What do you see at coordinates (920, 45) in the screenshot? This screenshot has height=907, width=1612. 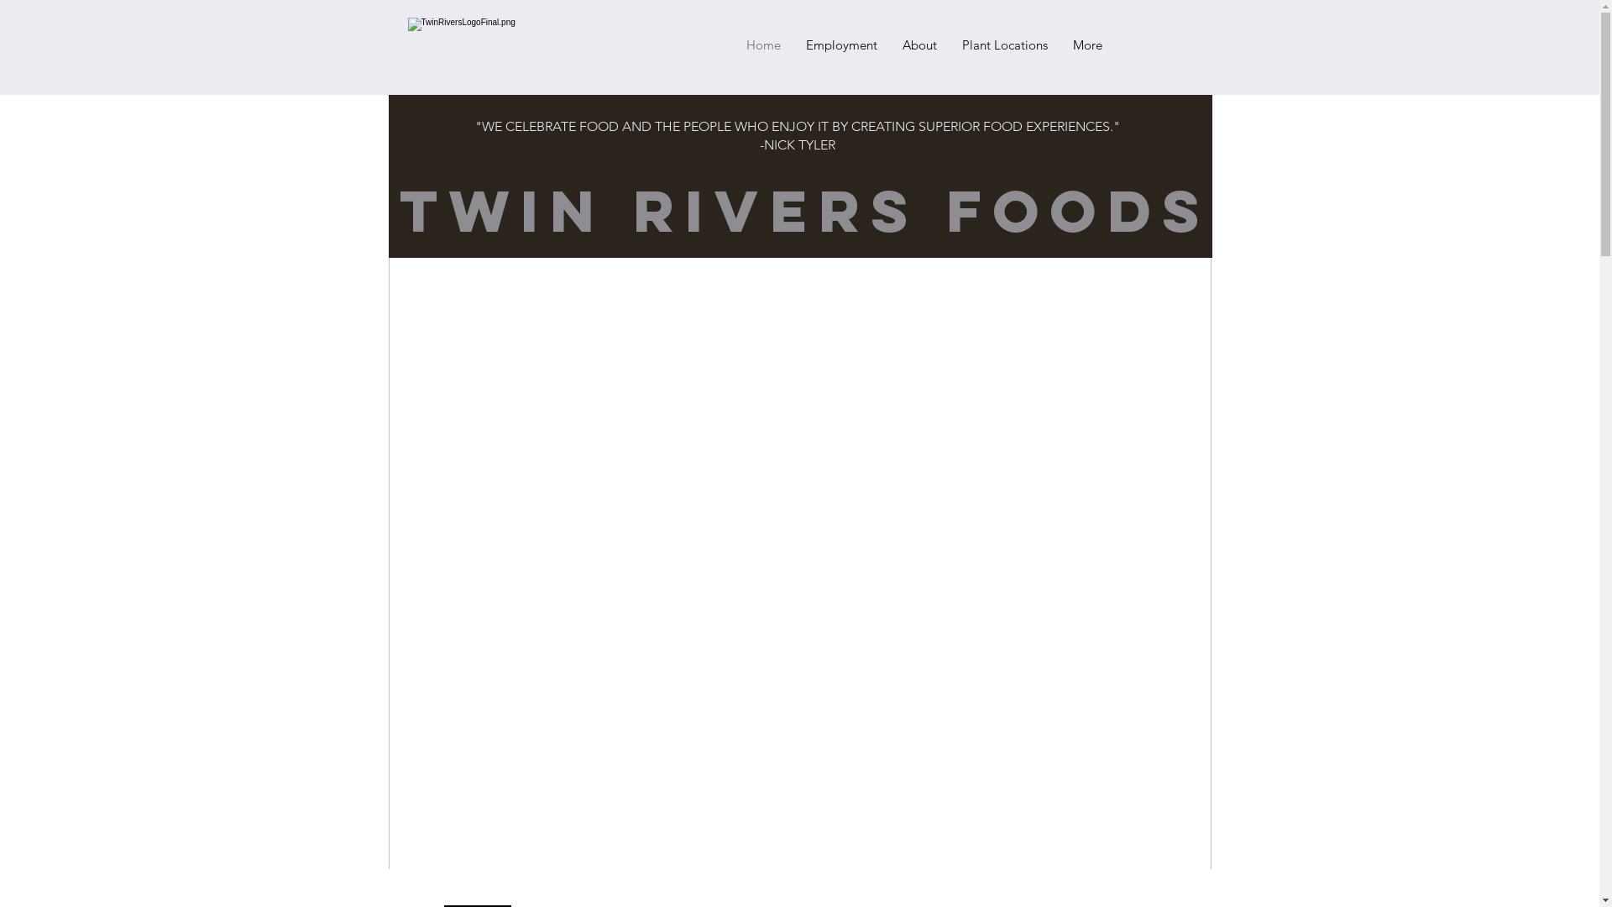 I see `About` at bounding box center [920, 45].